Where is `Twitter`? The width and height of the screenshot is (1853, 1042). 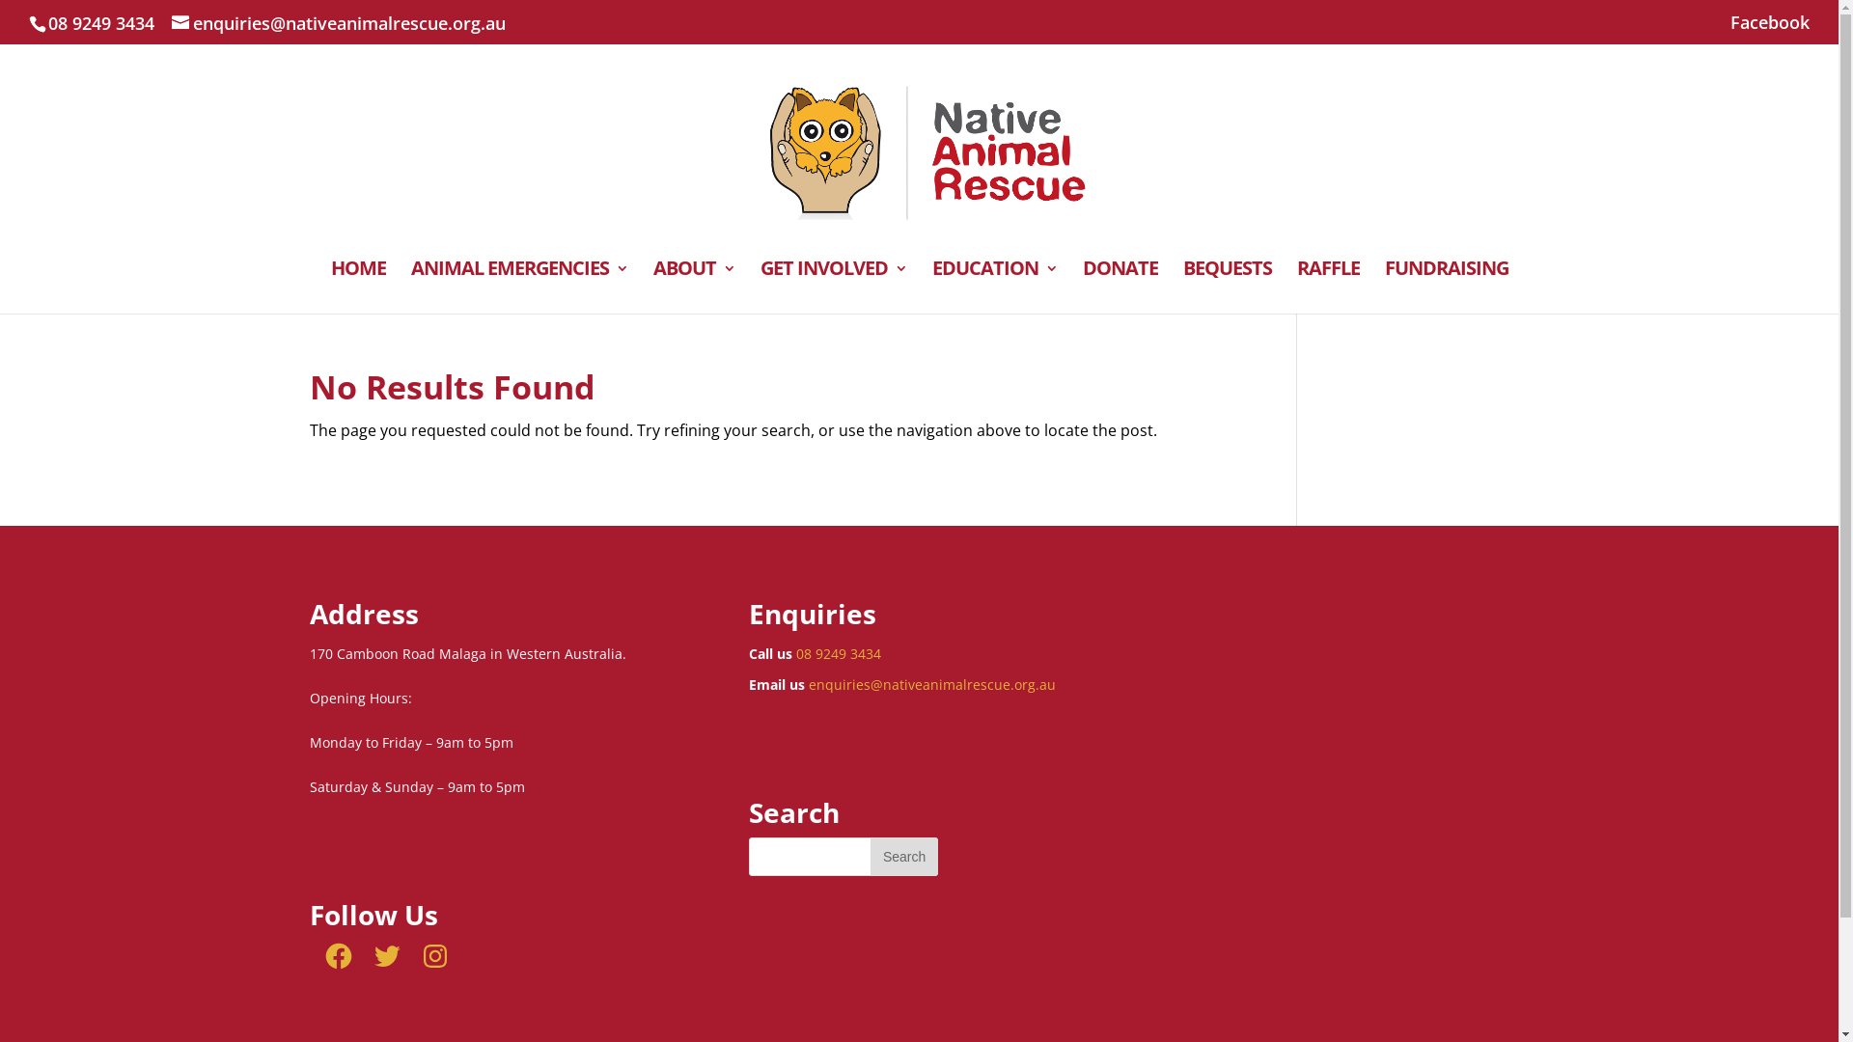
Twitter is located at coordinates (386, 956).